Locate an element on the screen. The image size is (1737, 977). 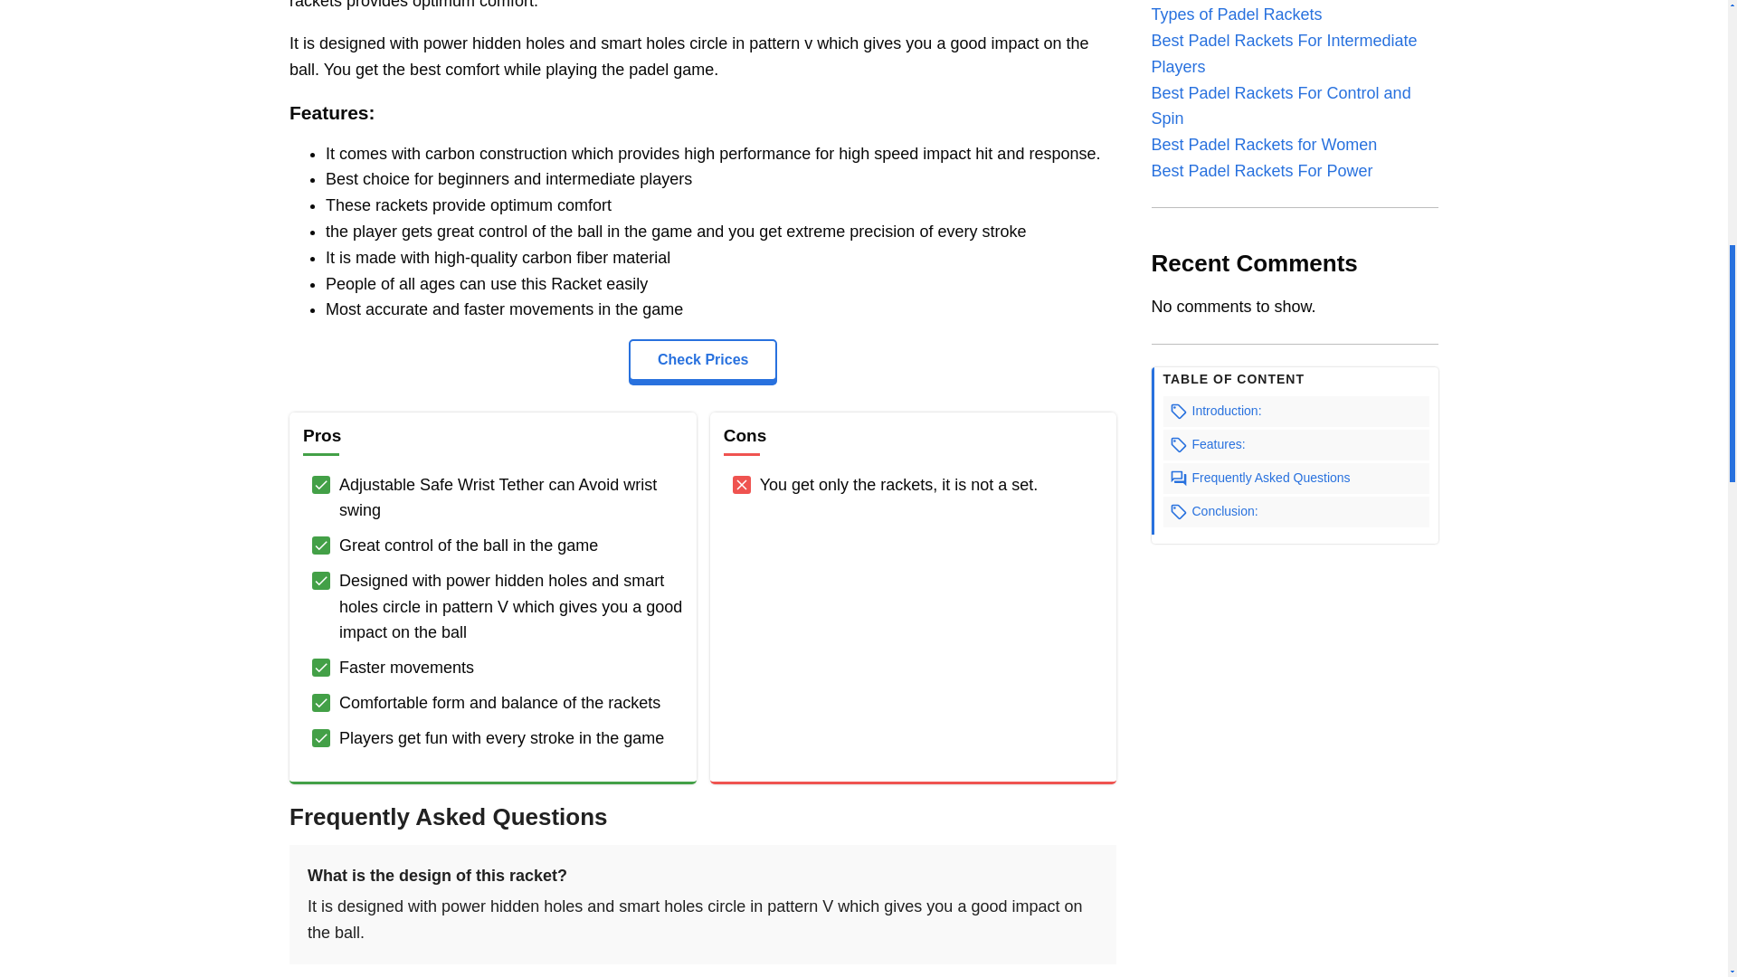
Check Prices is located at coordinates (704, 360).